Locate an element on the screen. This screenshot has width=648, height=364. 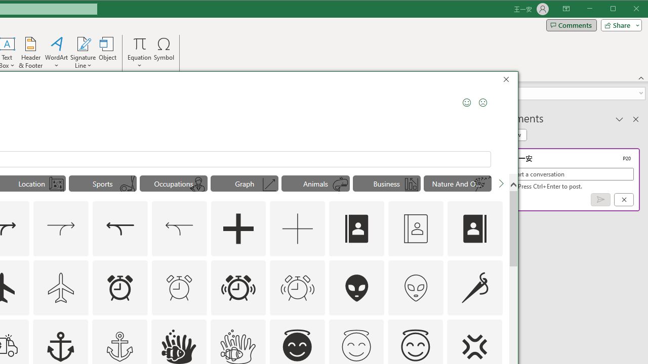
Signature Line is located at coordinates (83, 43).